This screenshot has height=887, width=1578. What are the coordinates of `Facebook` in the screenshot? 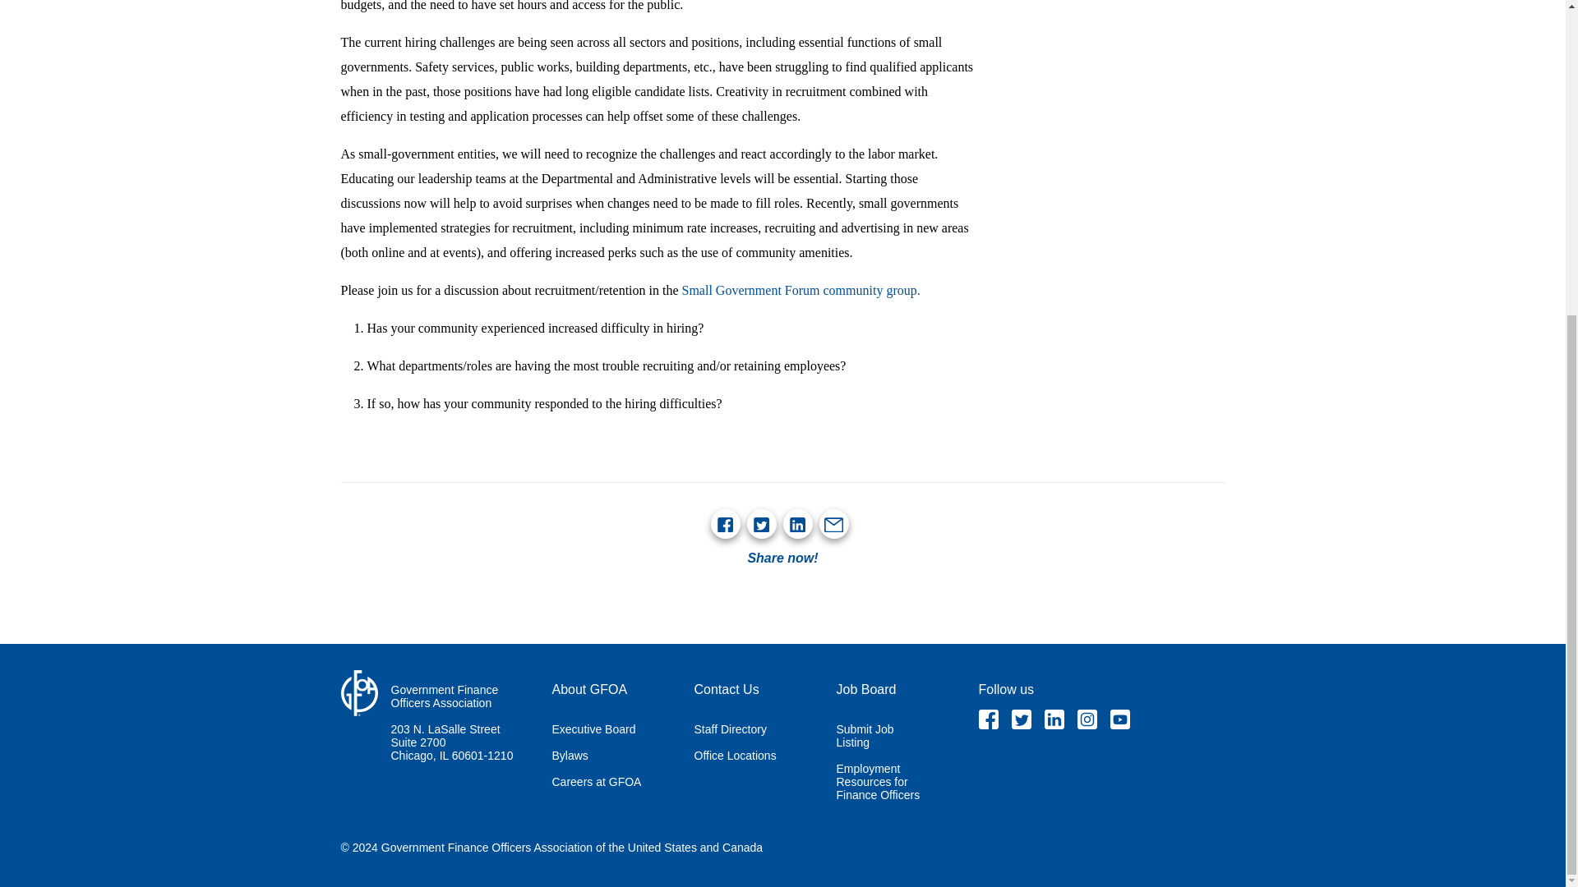 It's located at (988, 719).